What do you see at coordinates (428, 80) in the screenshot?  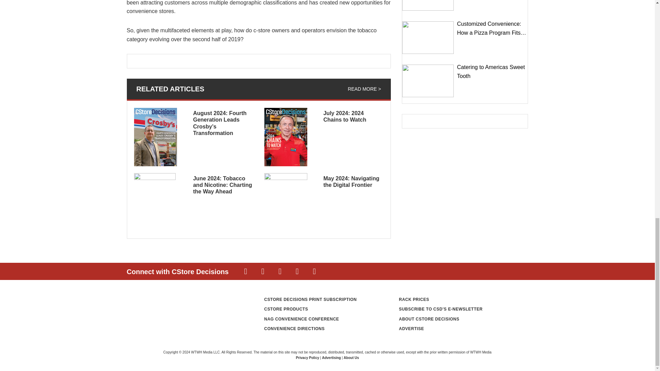 I see `Catering to Americas Sweet Tooth` at bounding box center [428, 80].